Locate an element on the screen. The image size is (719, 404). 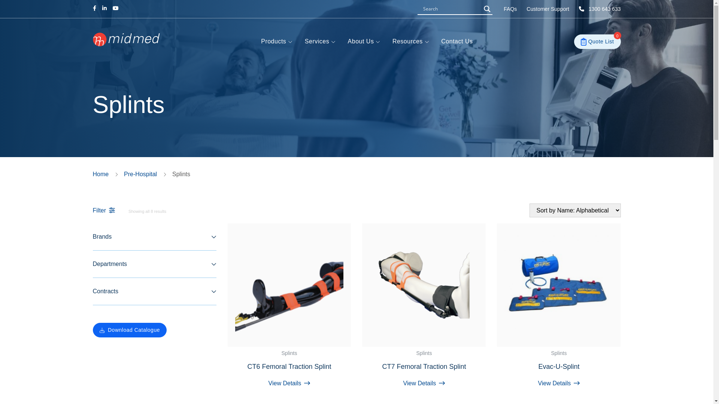
Pre-Hospital is located at coordinates (140, 174).